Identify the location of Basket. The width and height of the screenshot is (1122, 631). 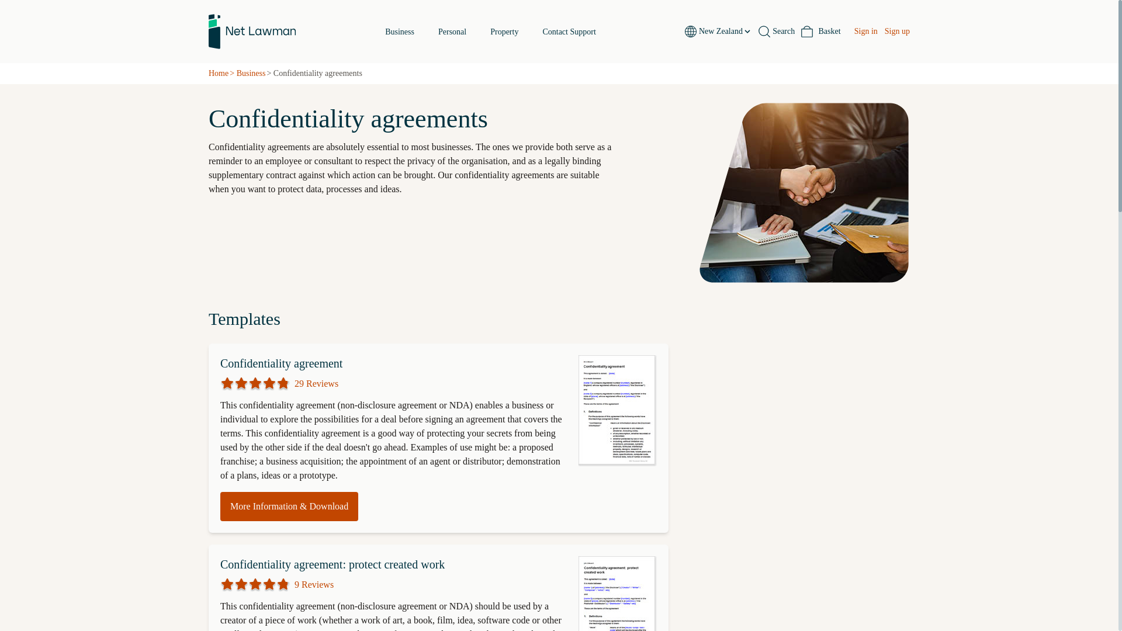
(452, 32).